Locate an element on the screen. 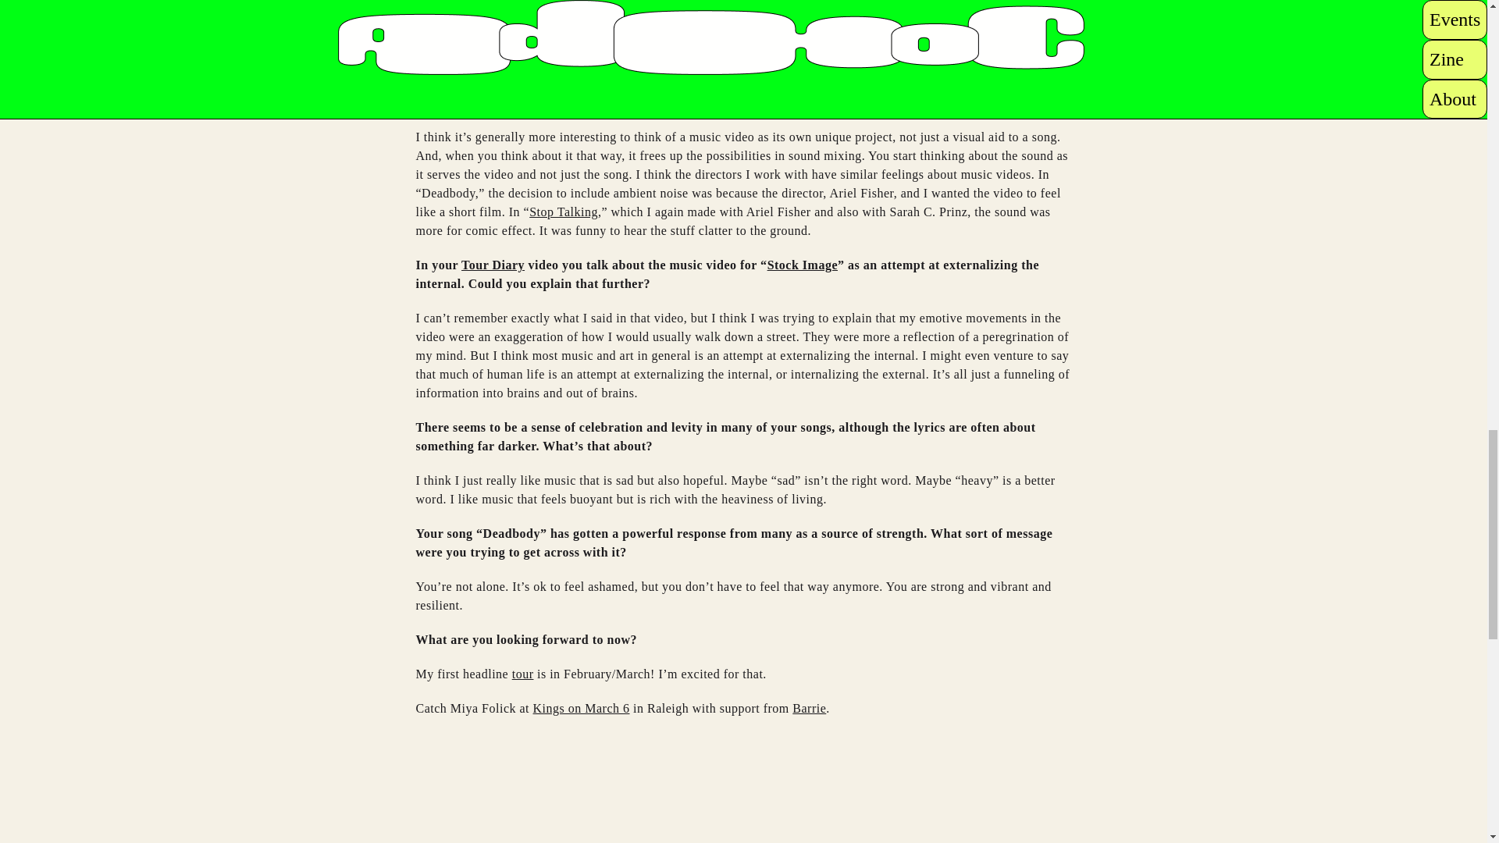 The height and width of the screenshot is (843, 1499). tour is located at coordinates (523, 674).